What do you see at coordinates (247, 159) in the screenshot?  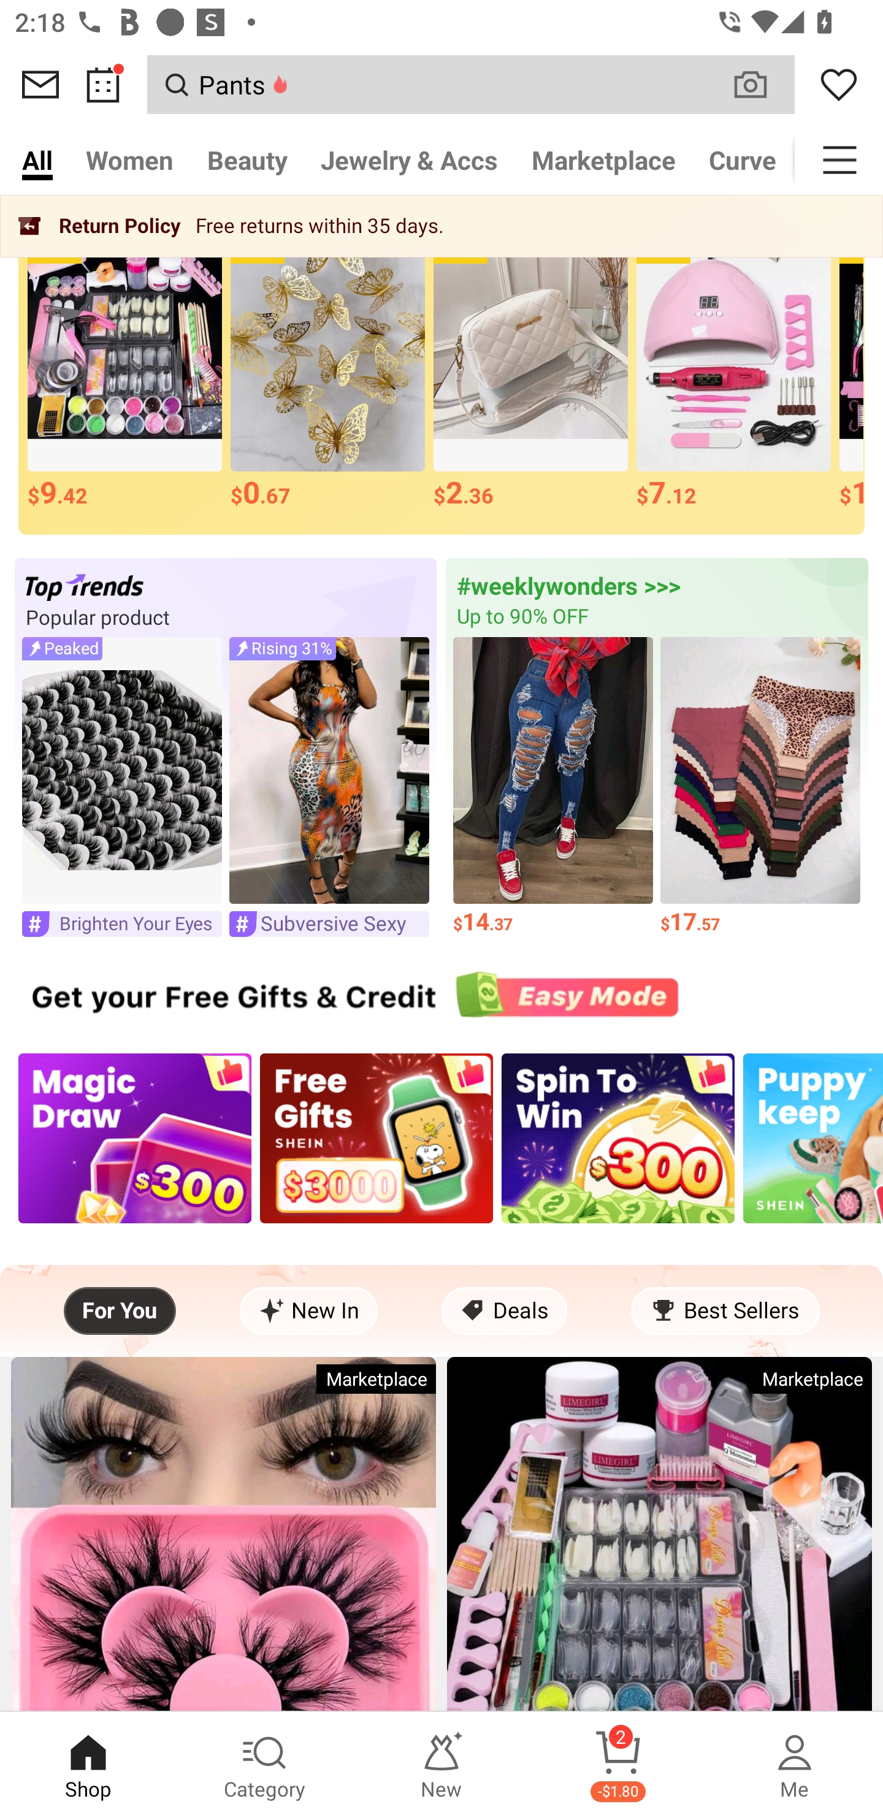 I see `Beauty` at bounding box center [247, 159].